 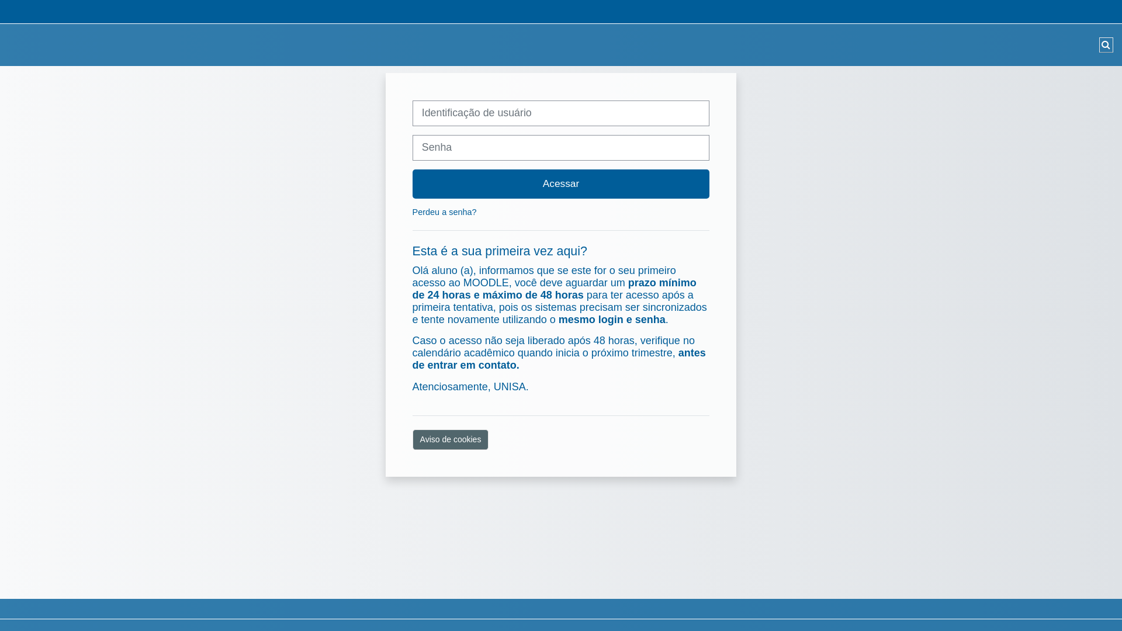 I want to click on Acessar, so click(x=561, y=184).